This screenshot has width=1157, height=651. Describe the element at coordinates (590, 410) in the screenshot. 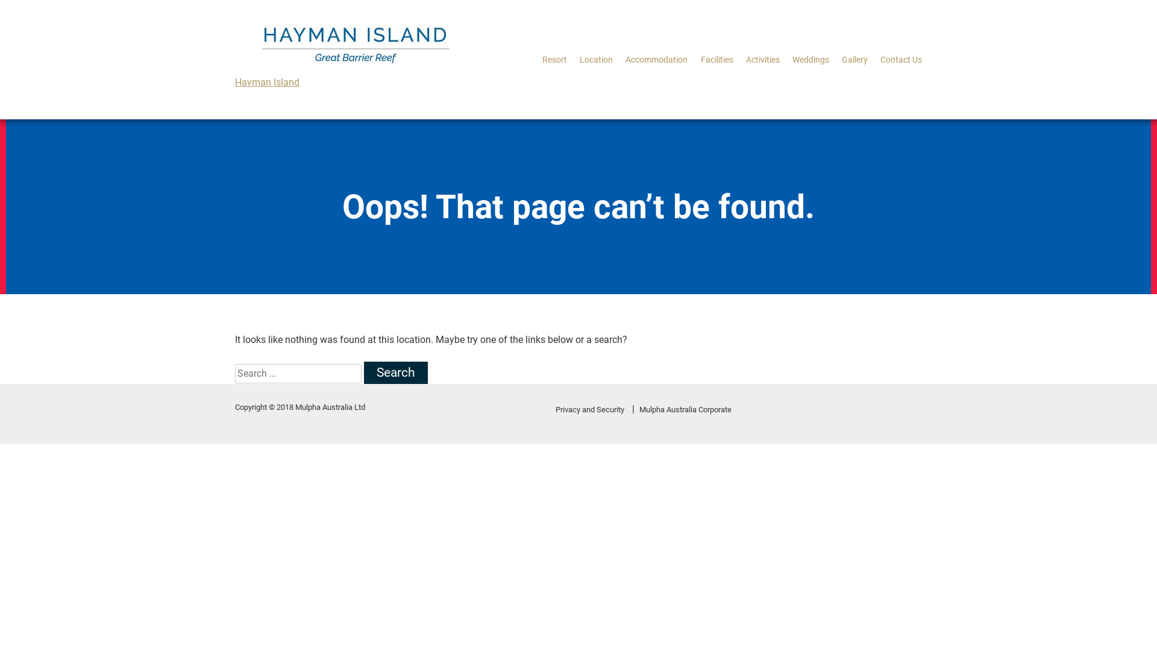

I see `Privacy and Security` at that location.